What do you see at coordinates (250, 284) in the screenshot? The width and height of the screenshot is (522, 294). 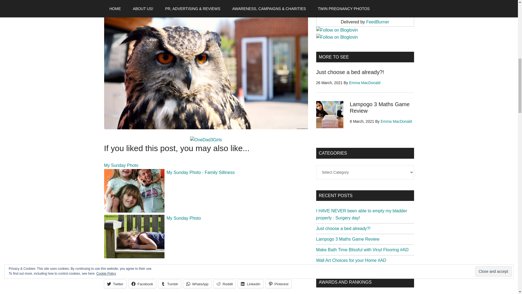 I see `LinkedIn` at bounding box center [250, 284].